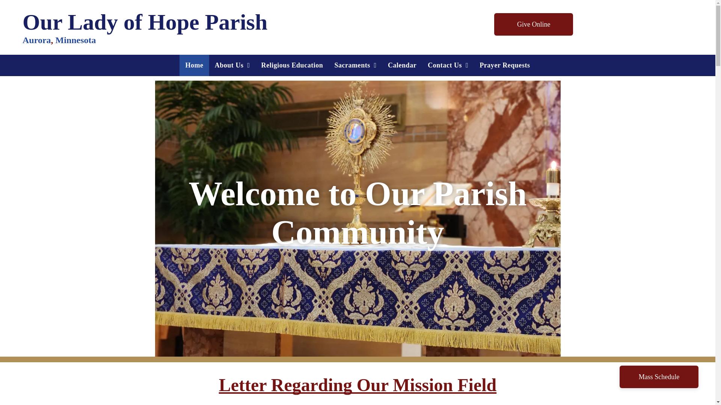 Image resolution: width=721 pixels, height=405 pixels. I want to click on Our Lady of Hope Parish, so click(145, 22).